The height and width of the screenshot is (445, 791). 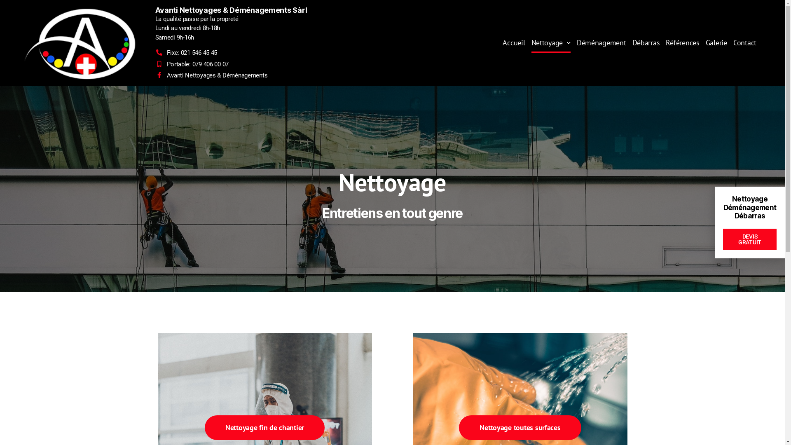 What do you see at coordinates (514, 43) in the screenshot?
I see `Accueil` at bounding box center [514, 43].